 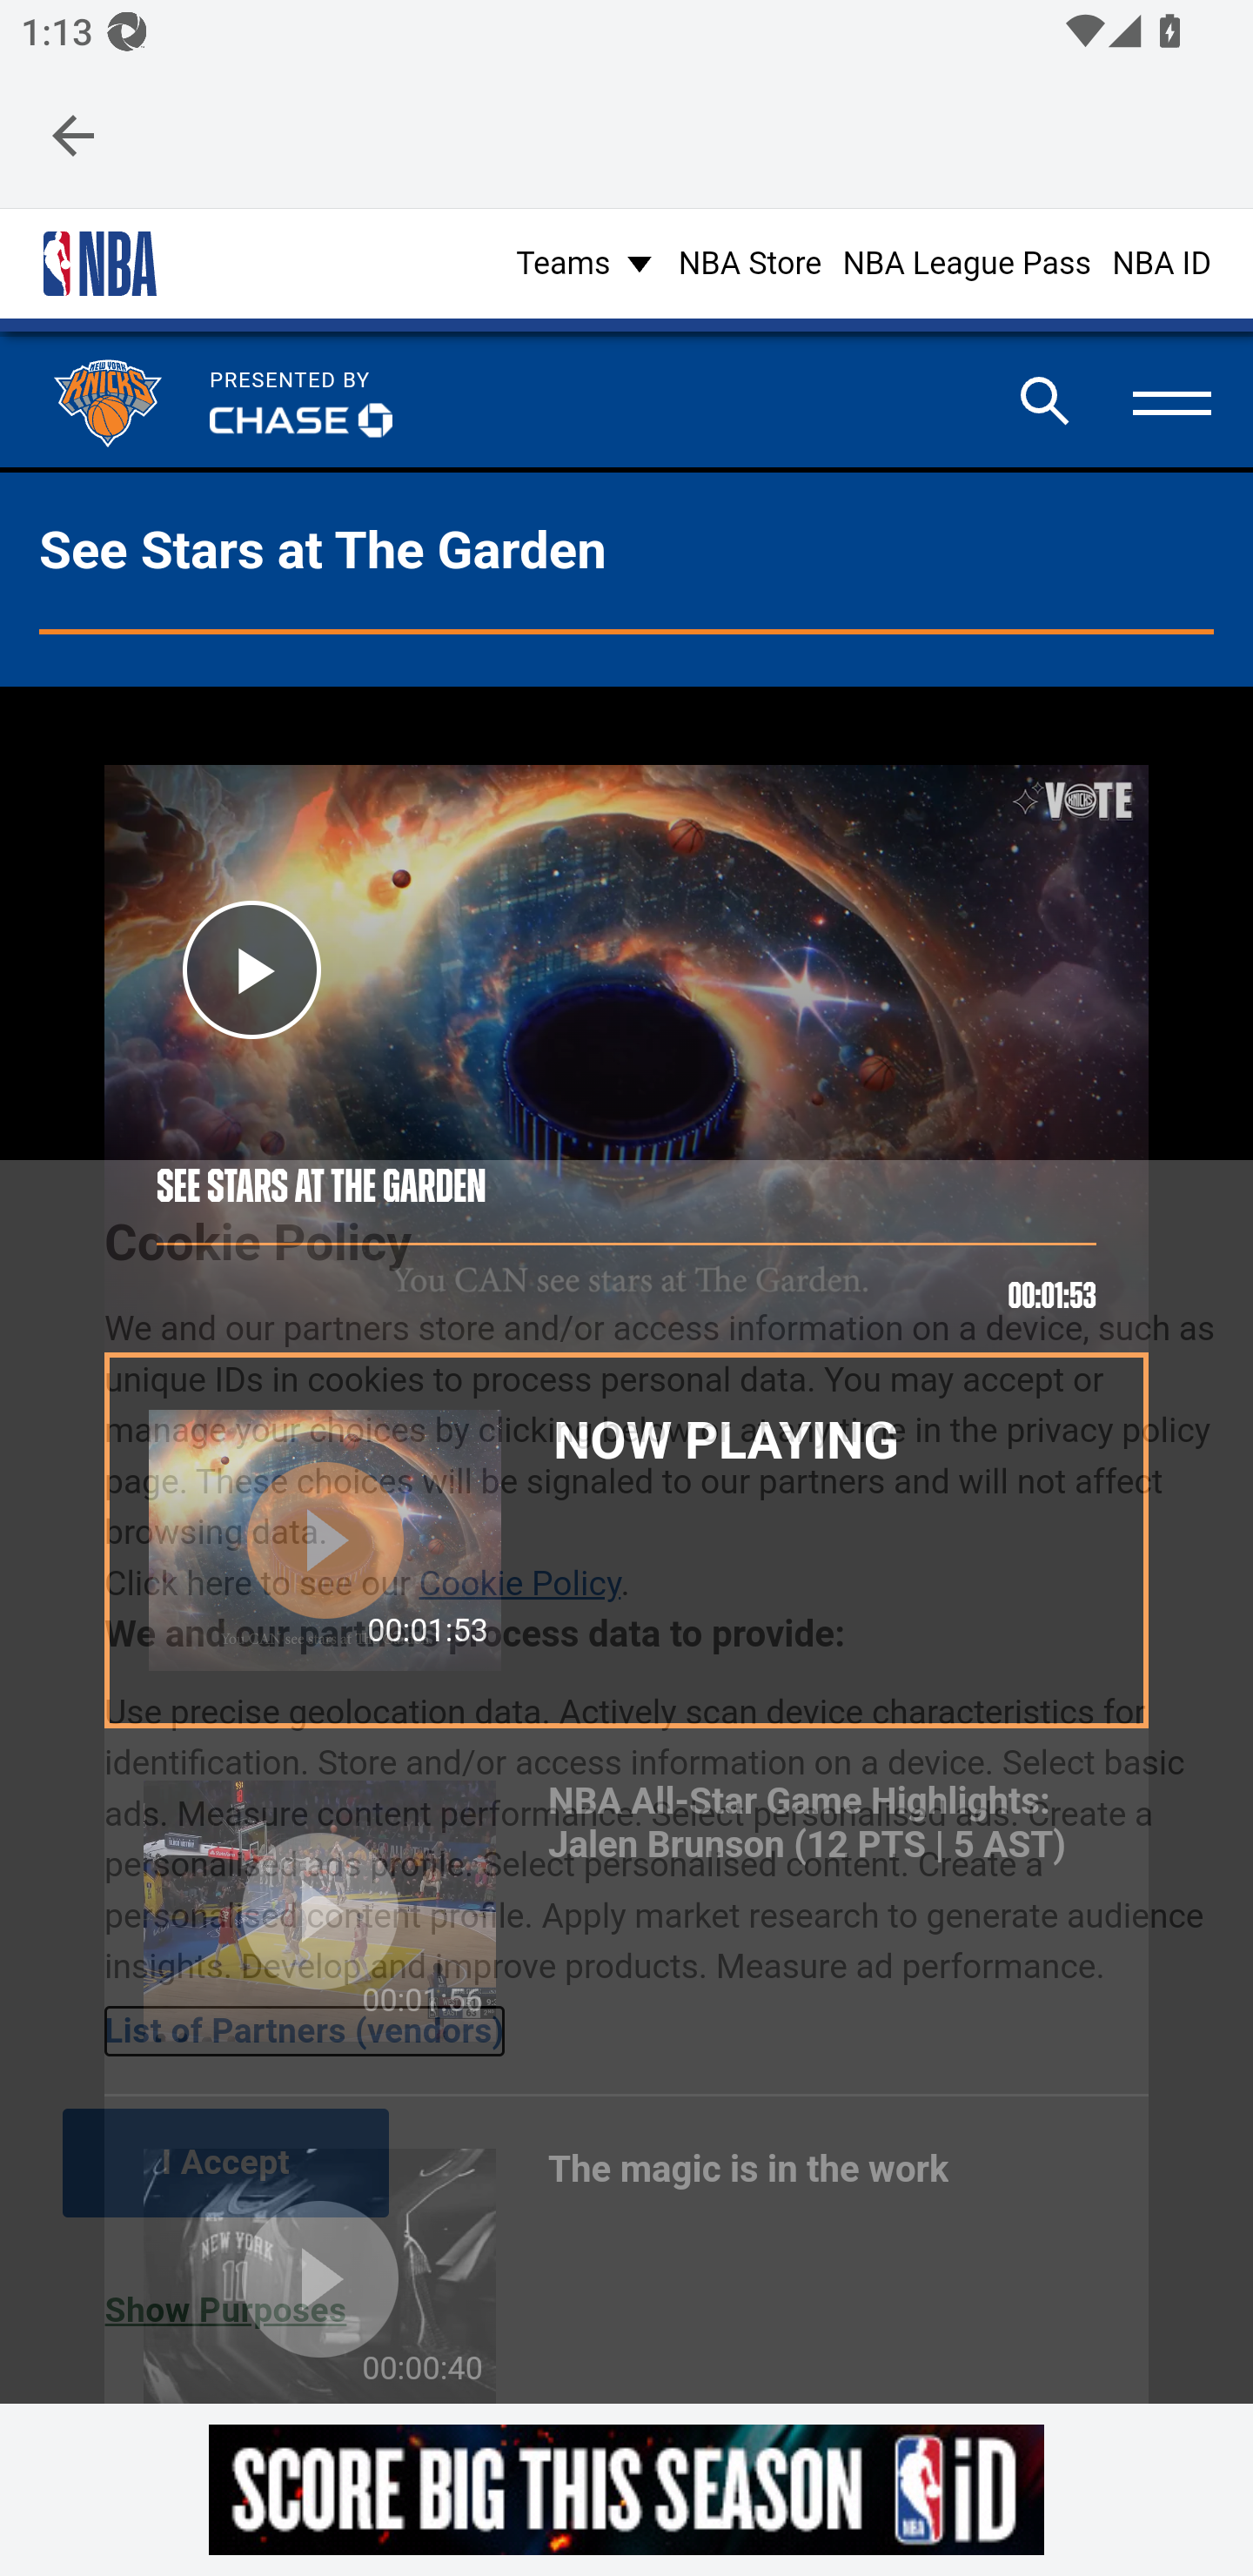 I want to click on PRESENTED BY Chase PRESENTED BY Chase, so click(x=301, y=402).